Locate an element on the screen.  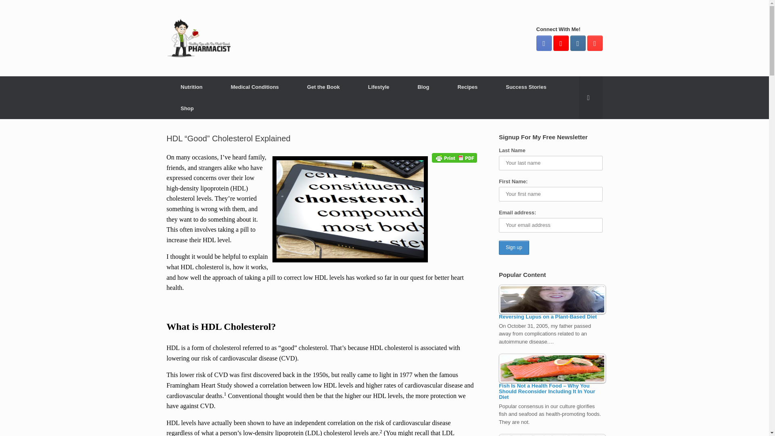
Medical Conditions is located at coordinates (255, 87).